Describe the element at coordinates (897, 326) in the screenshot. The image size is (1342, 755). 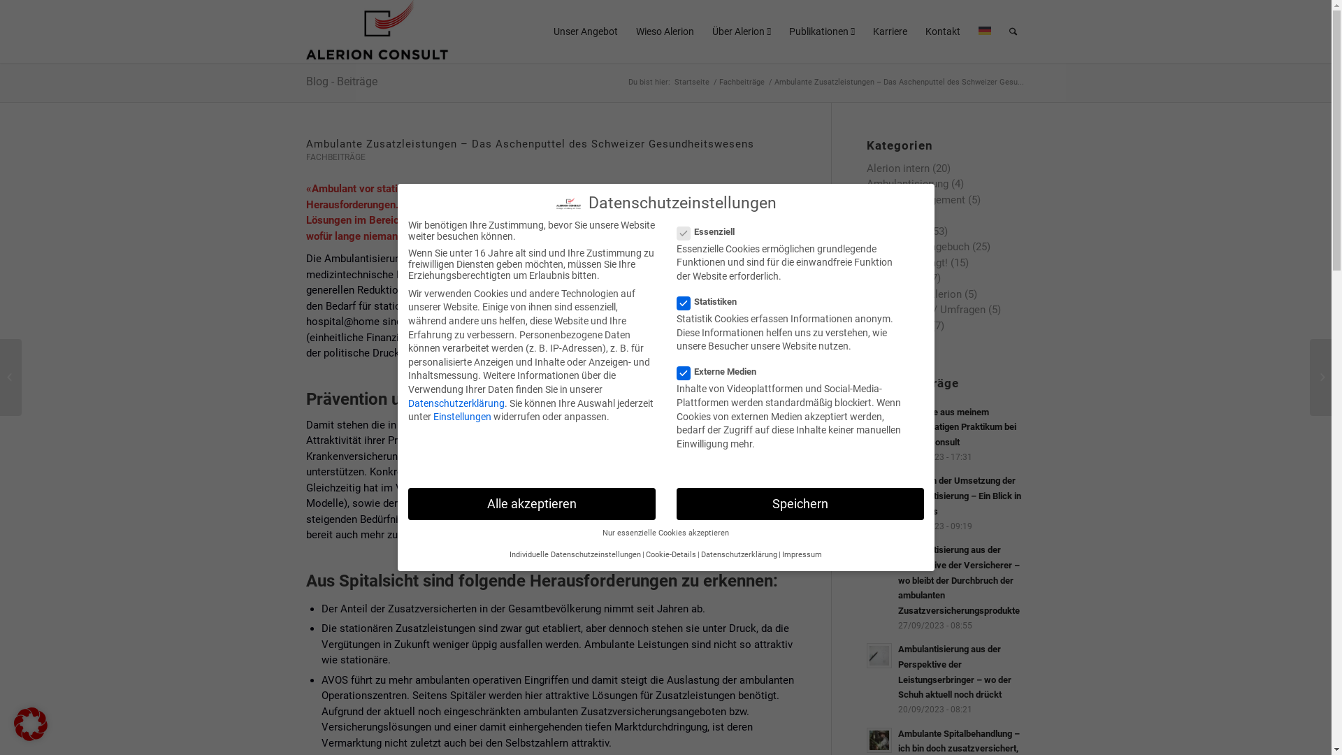
I see `Unternehmen` at that location.